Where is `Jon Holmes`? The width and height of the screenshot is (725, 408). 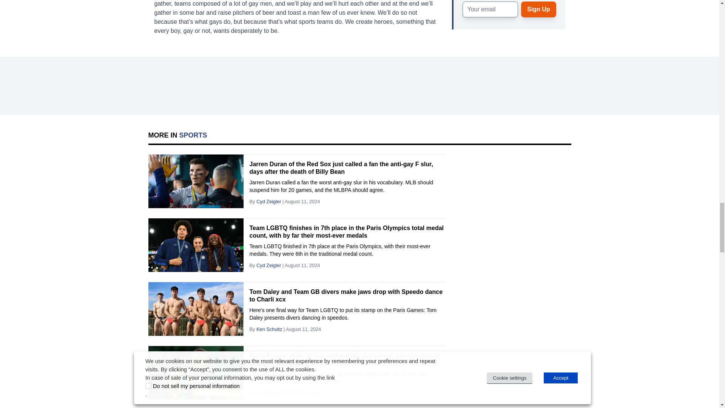 Jon Holmes is located at coordinates (269, 393).